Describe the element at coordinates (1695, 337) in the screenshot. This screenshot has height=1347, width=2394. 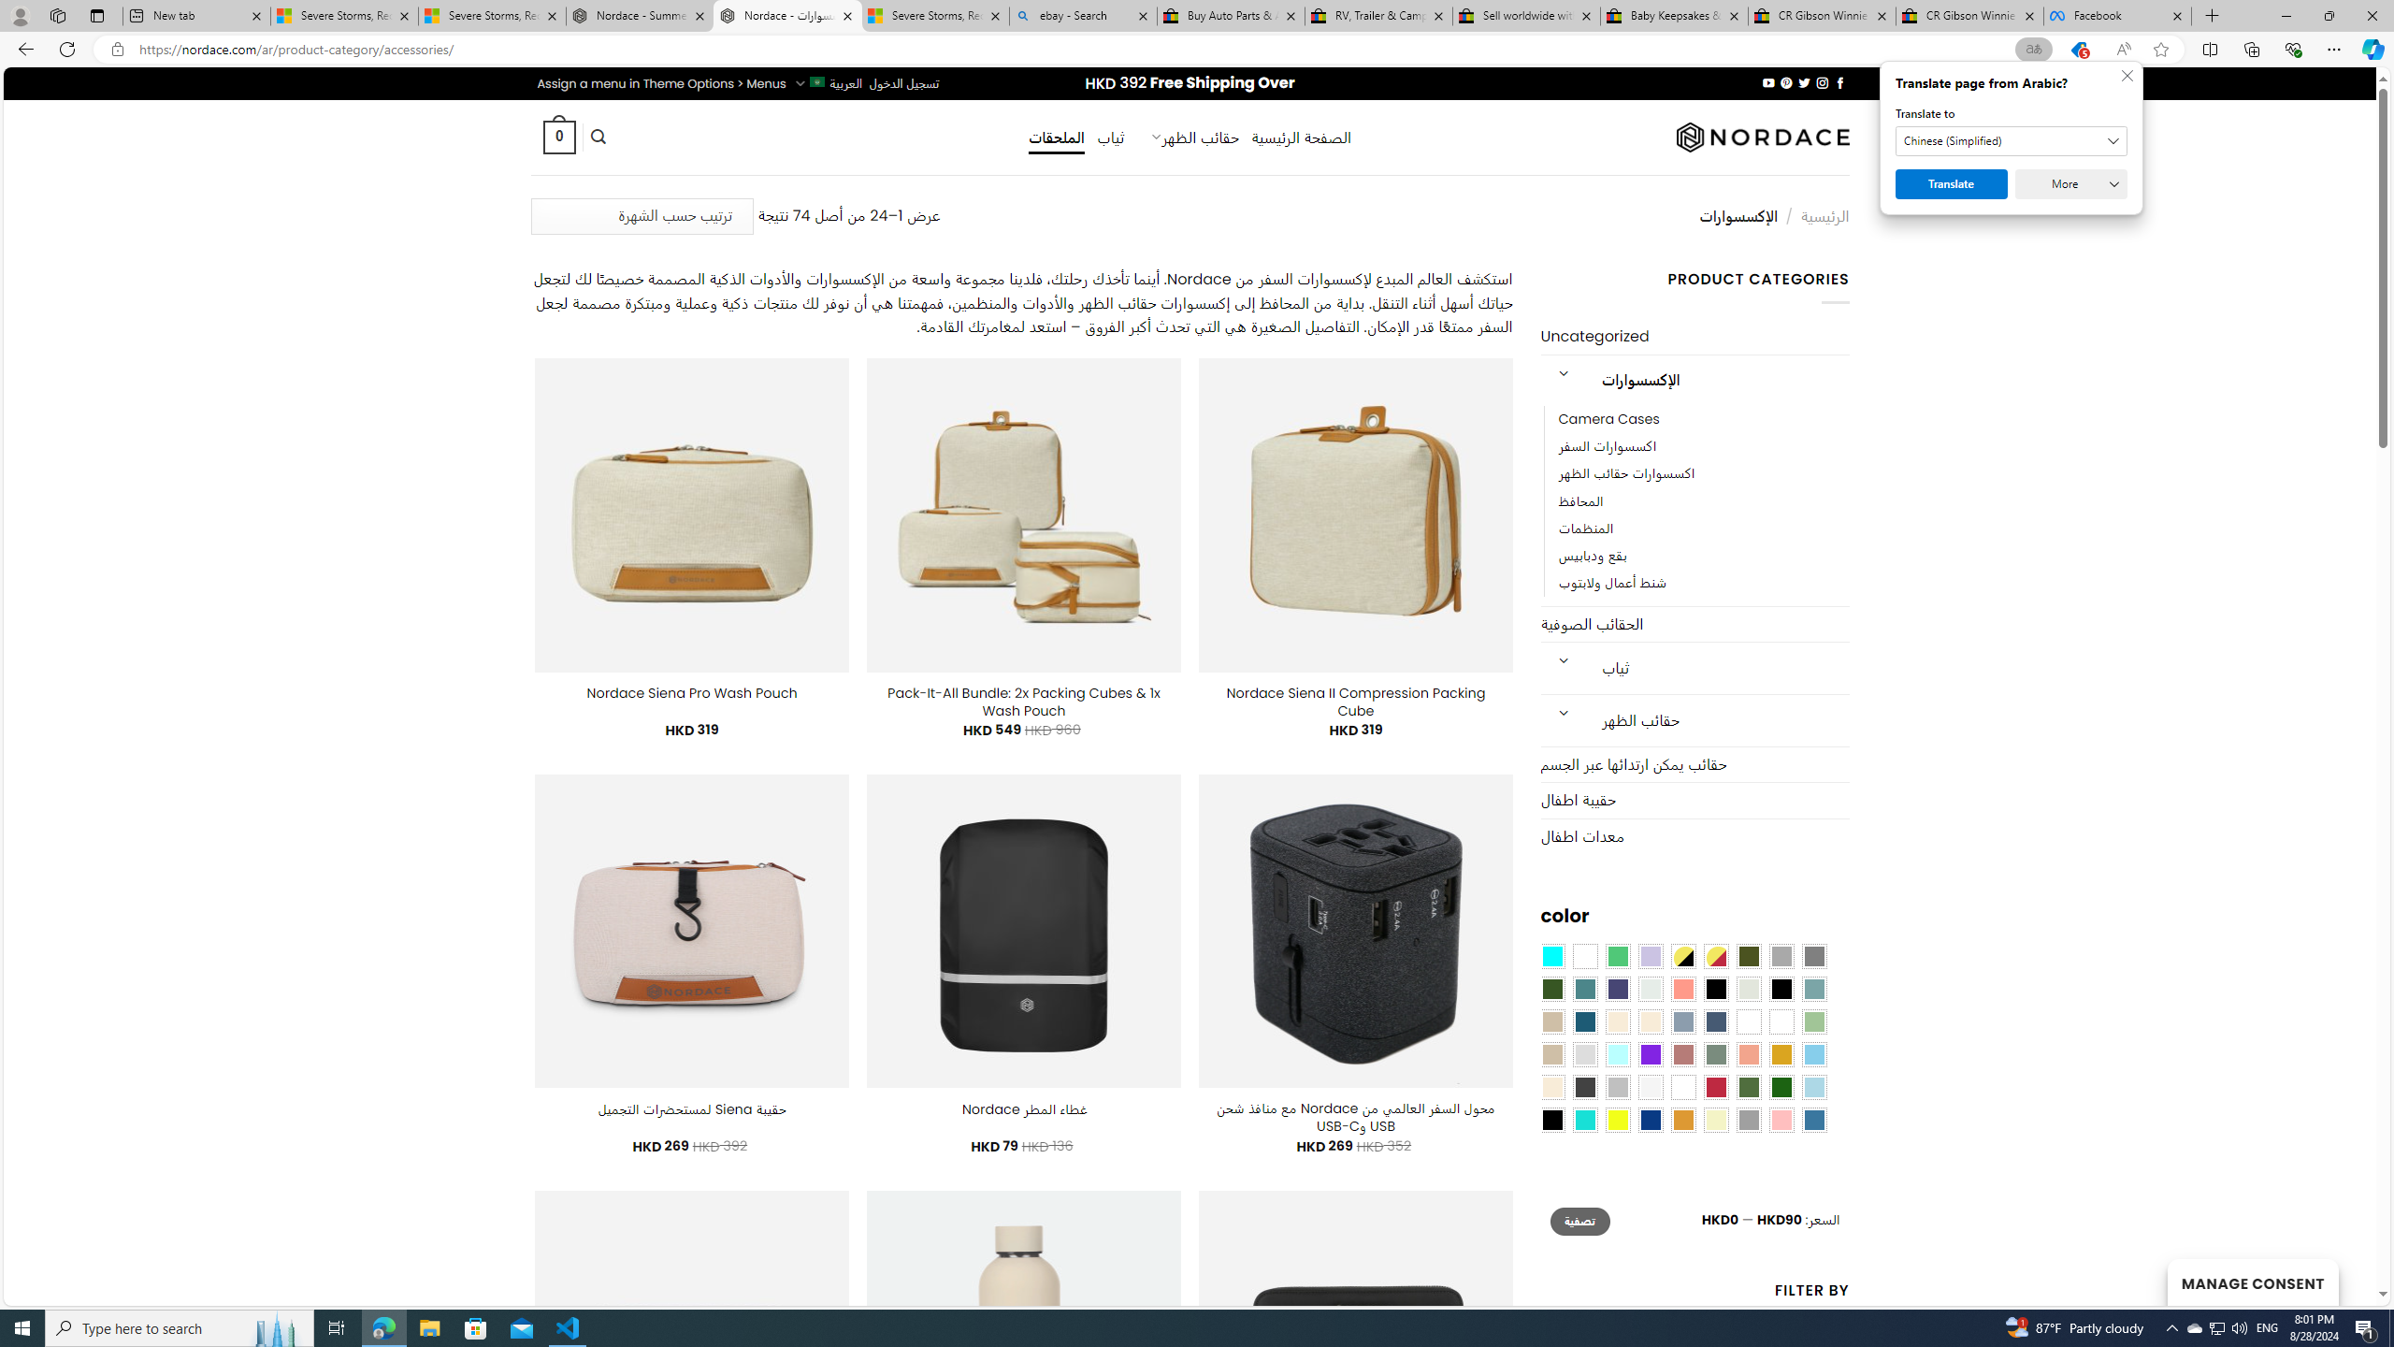
I see `Uncategorized` at that location.